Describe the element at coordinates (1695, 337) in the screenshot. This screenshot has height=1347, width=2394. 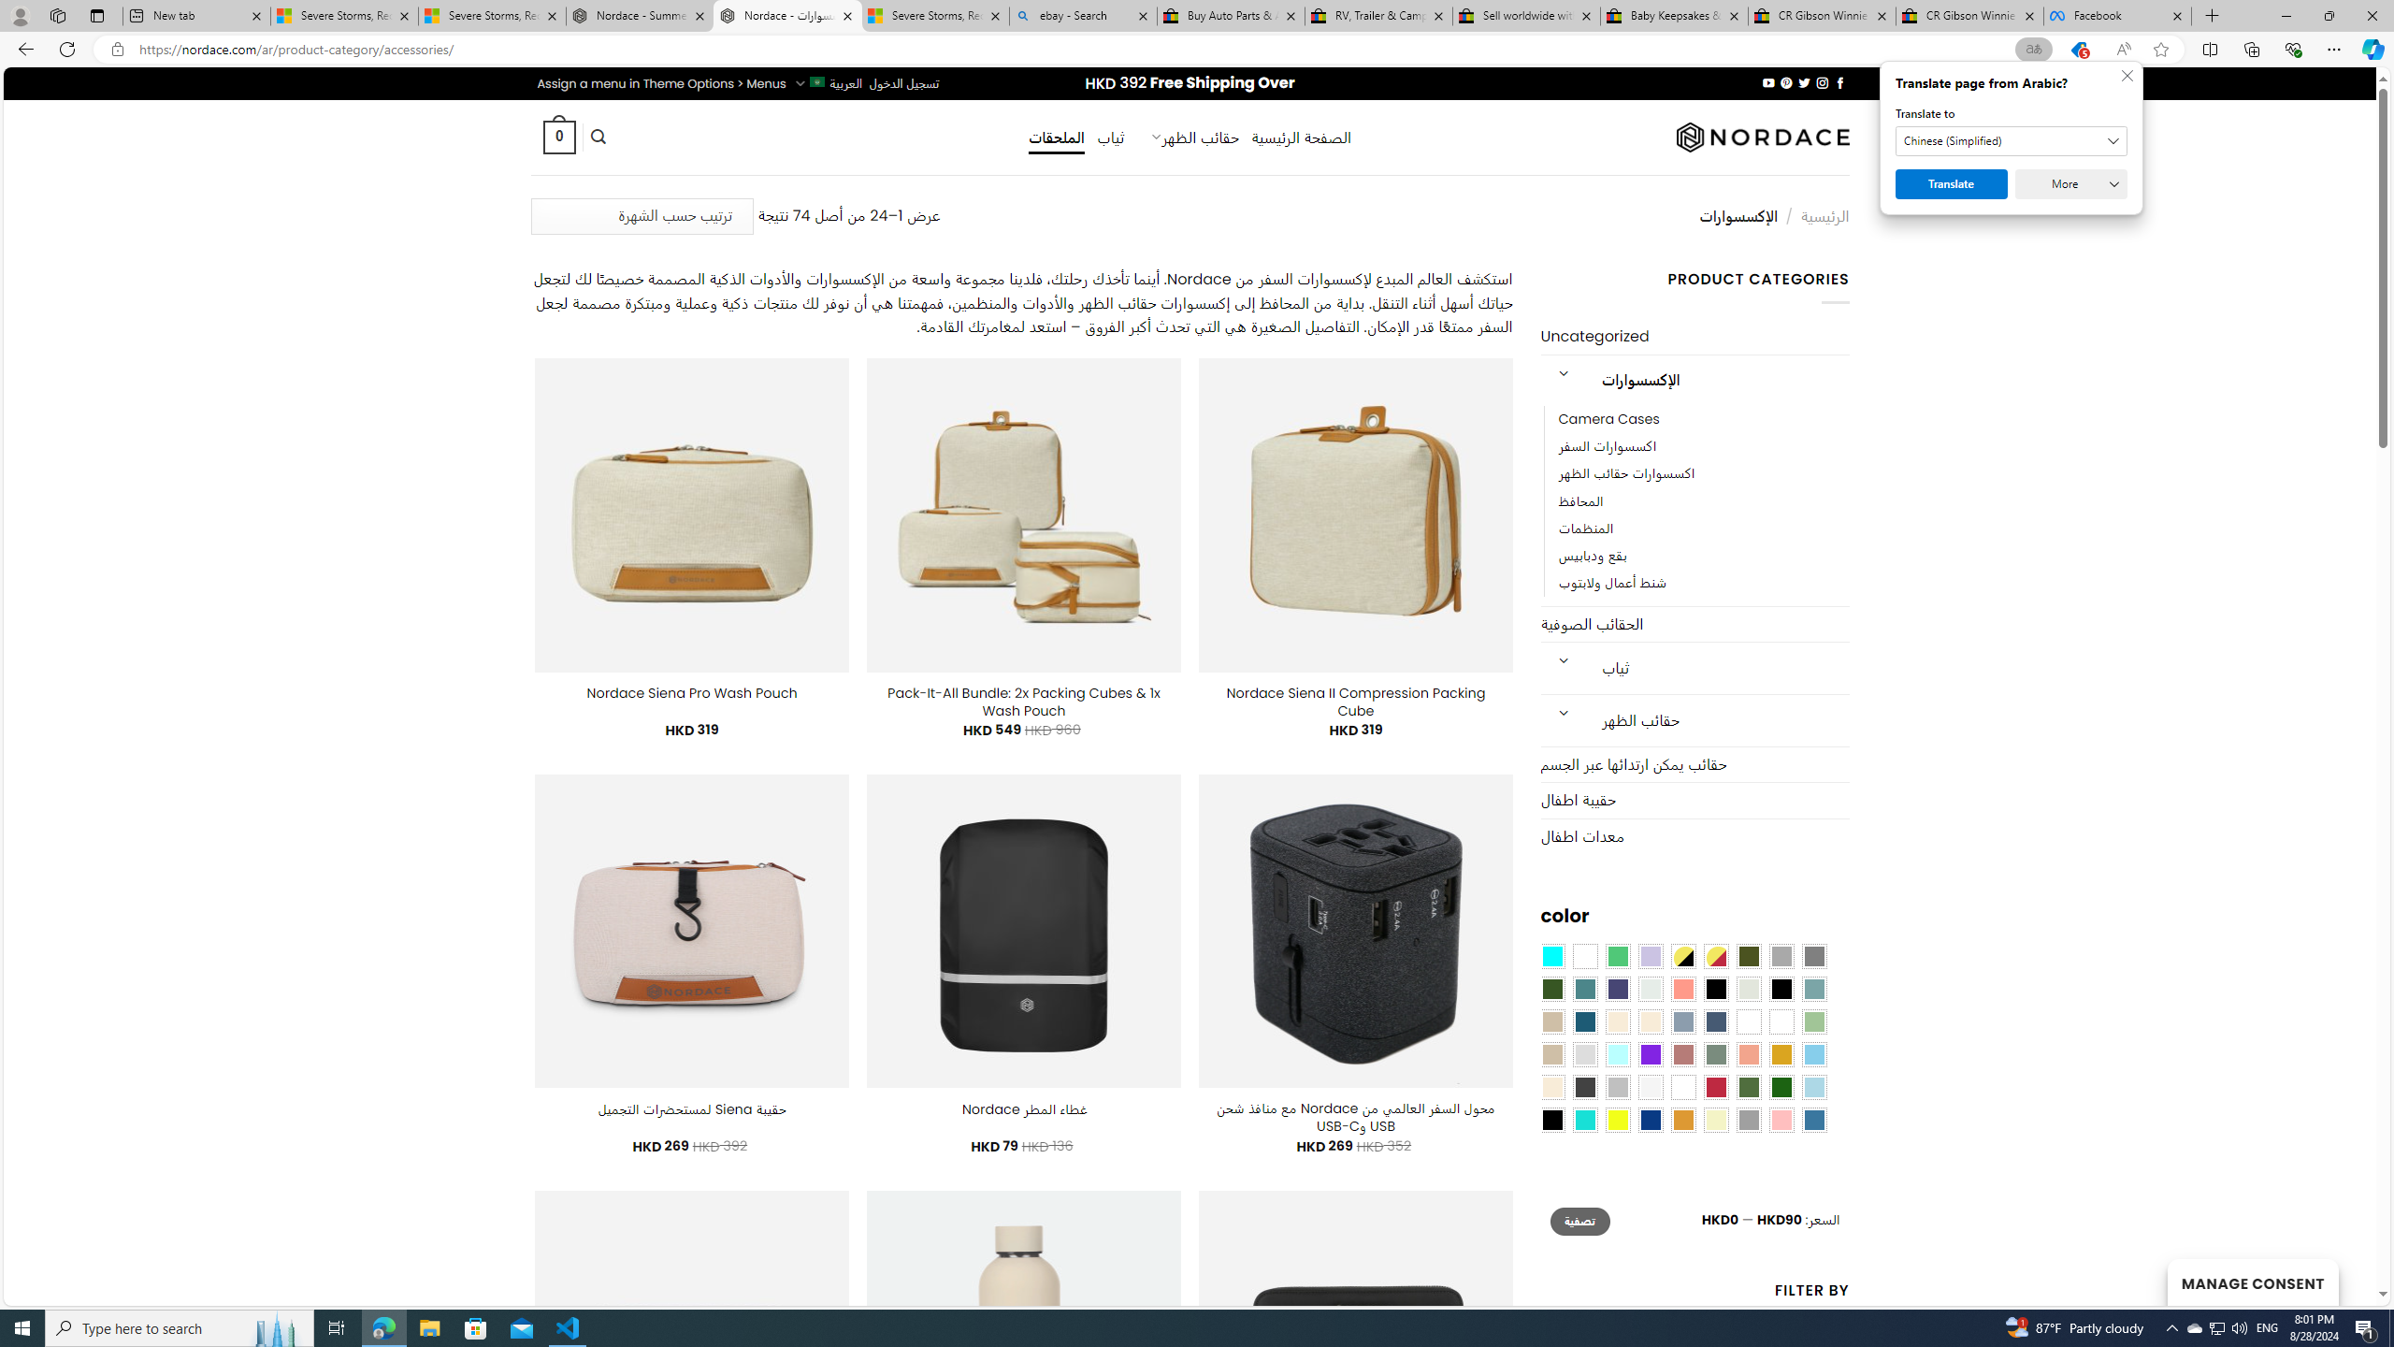
I see `Uncategorized` at that location.